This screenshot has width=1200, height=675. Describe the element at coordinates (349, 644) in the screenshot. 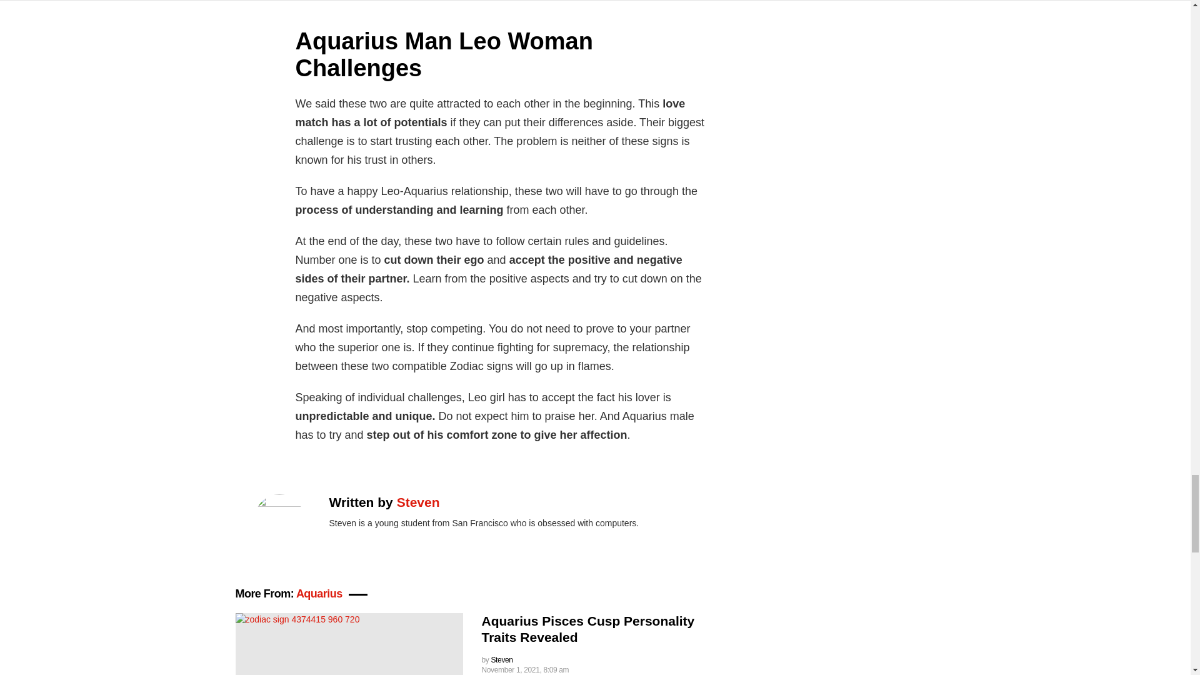

I see `Aquarius Pisces Cusp Personality Traits Revealed` at that location.